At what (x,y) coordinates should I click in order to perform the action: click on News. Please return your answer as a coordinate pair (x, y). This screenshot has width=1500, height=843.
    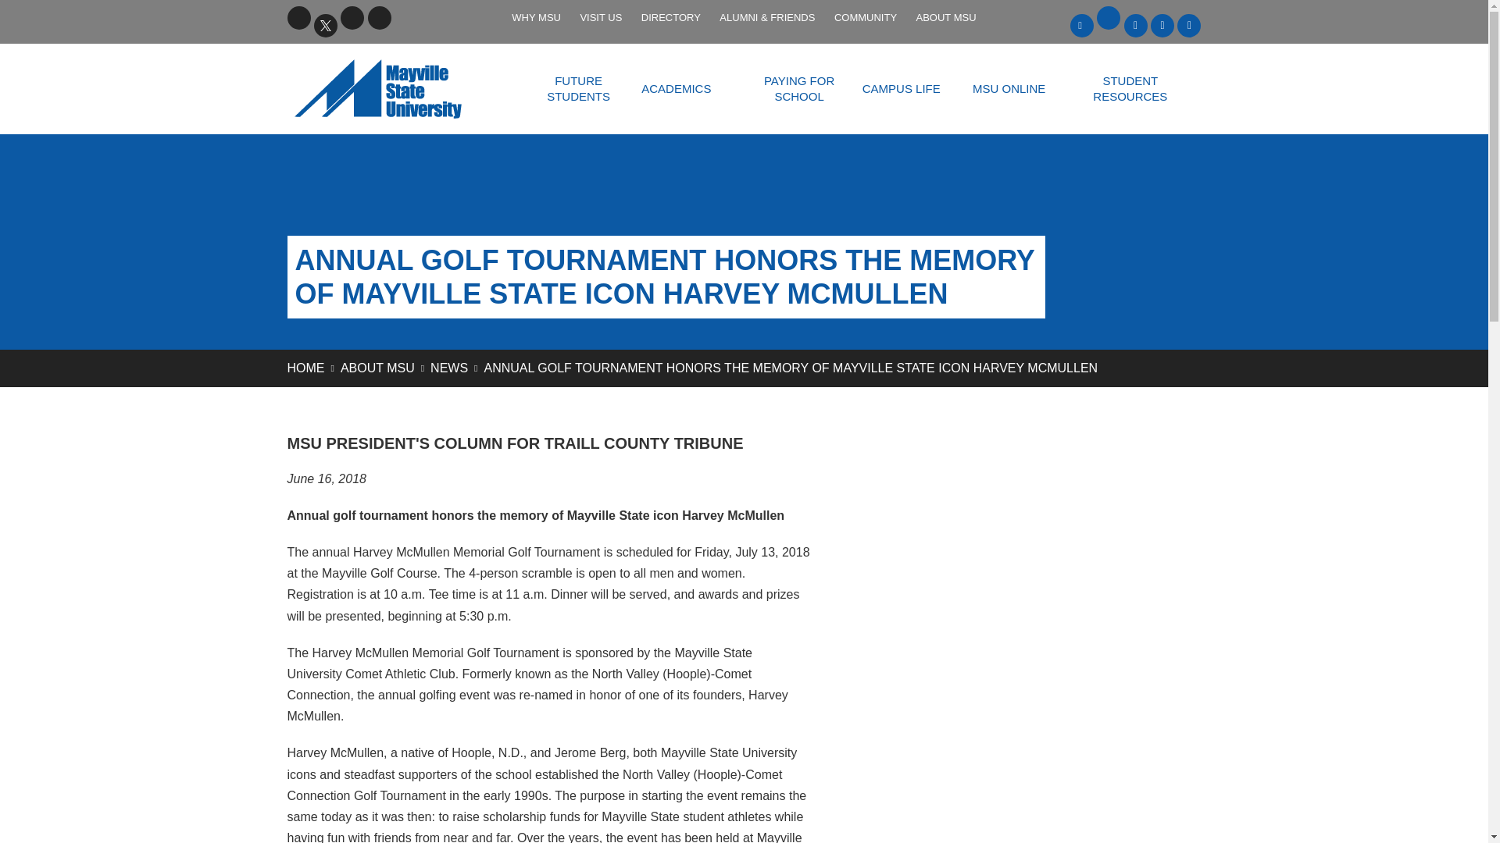
    Looking at the image, I should click on (449, 368).